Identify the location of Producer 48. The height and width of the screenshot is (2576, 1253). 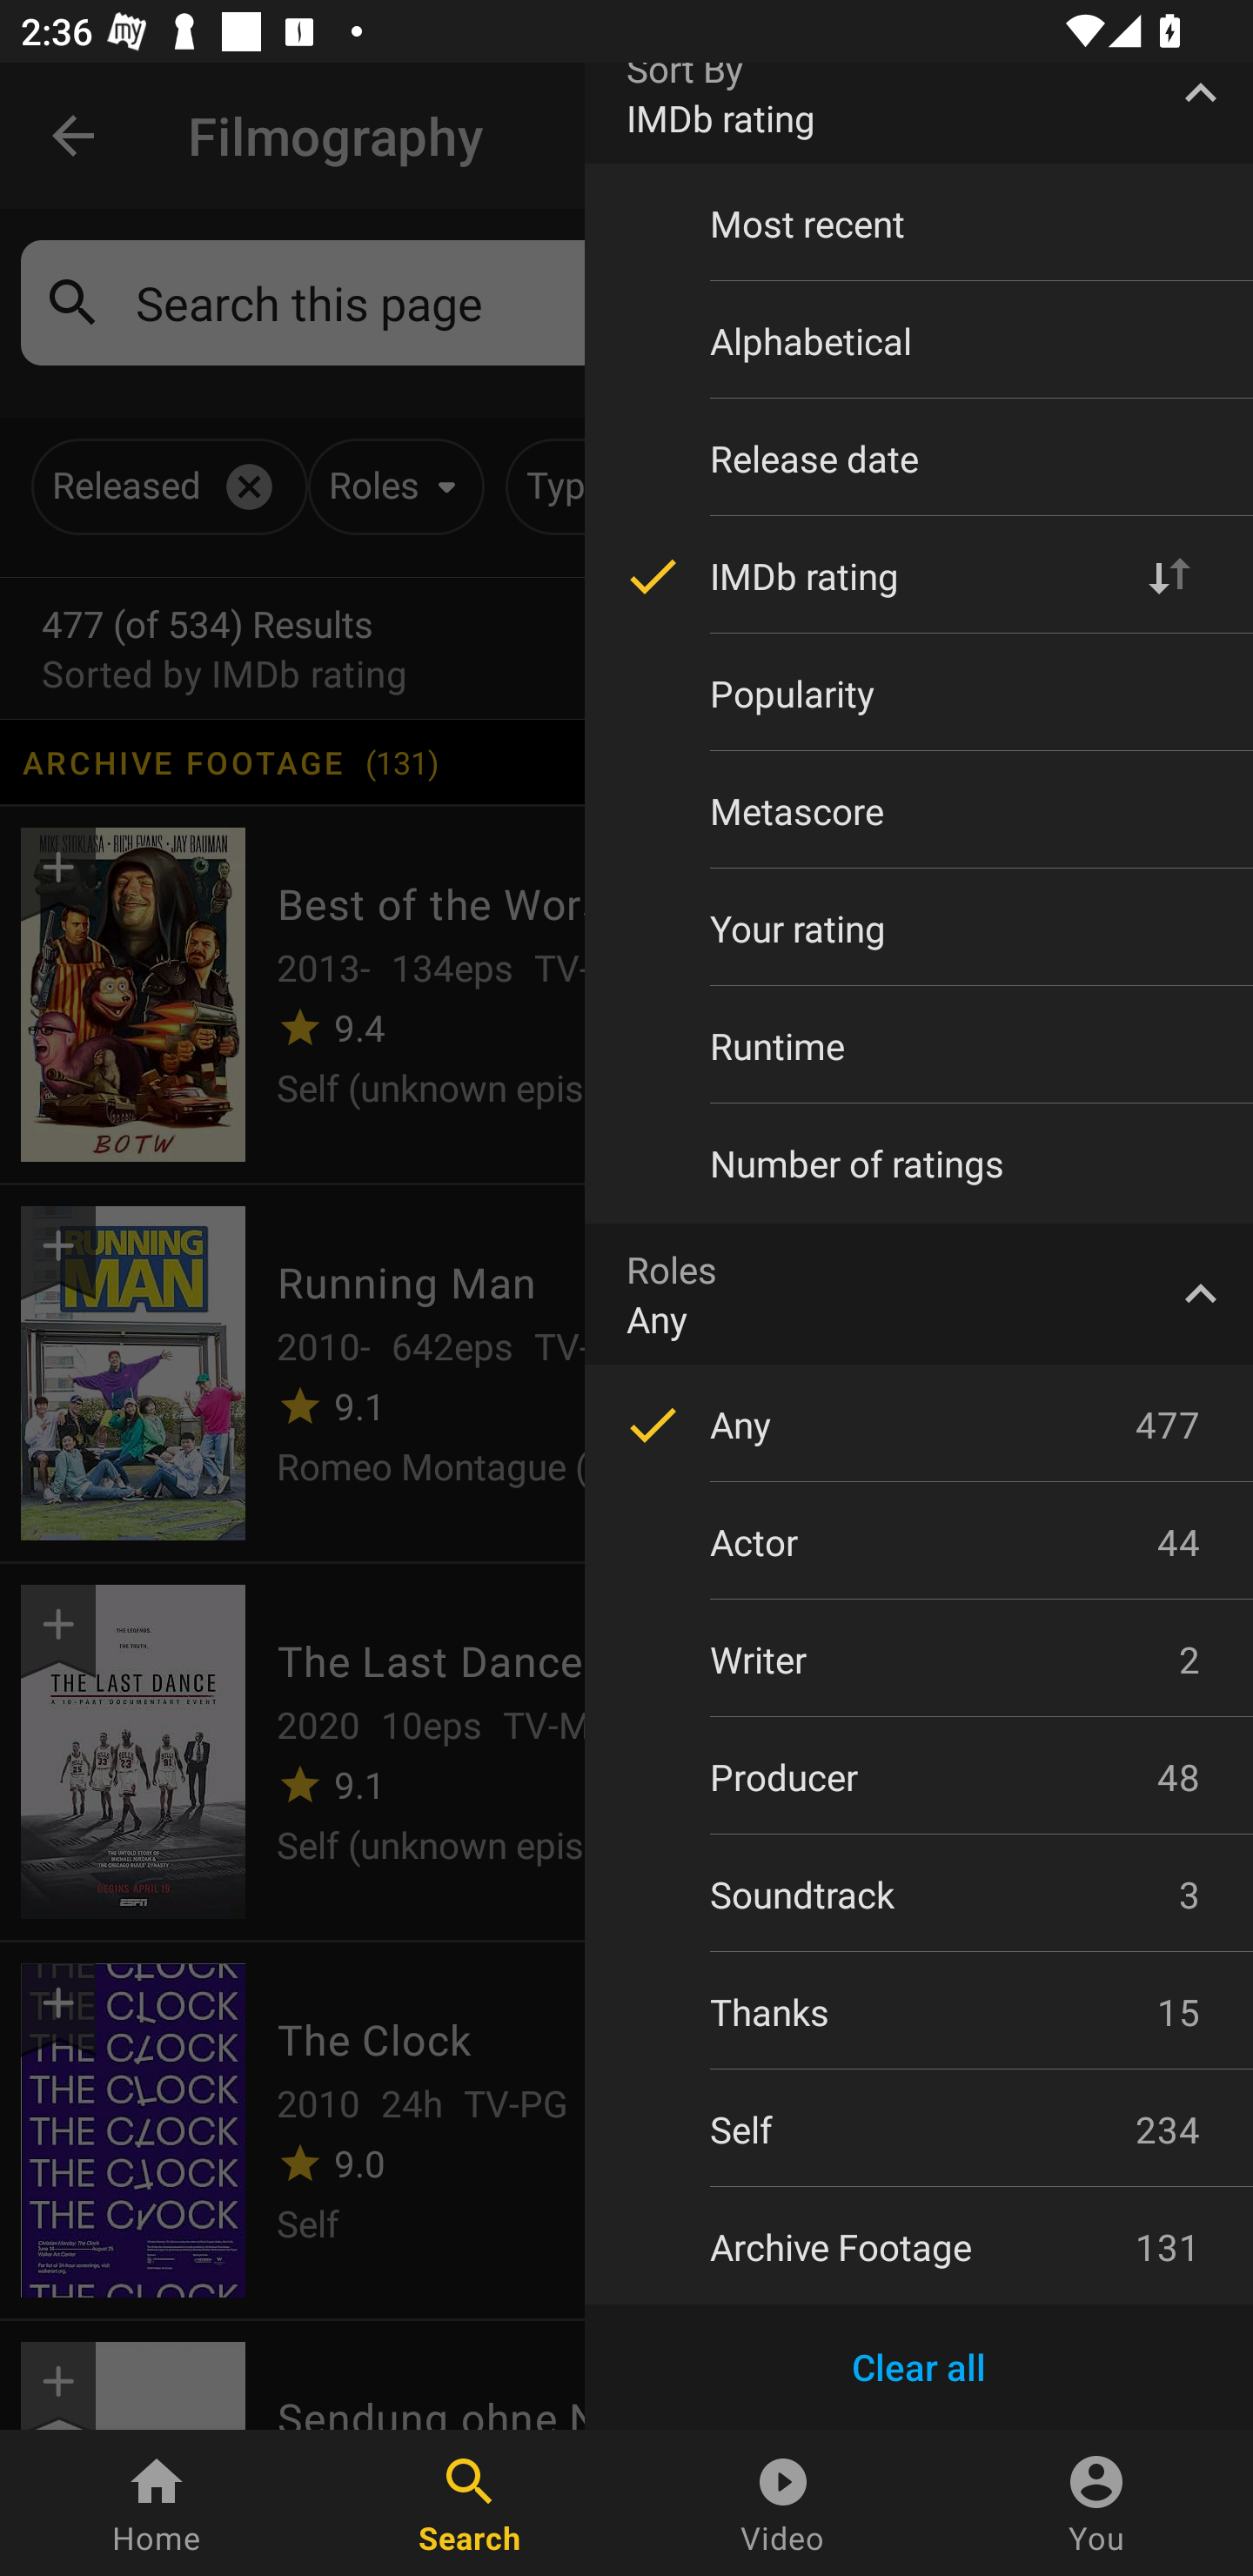
(919, 1777).